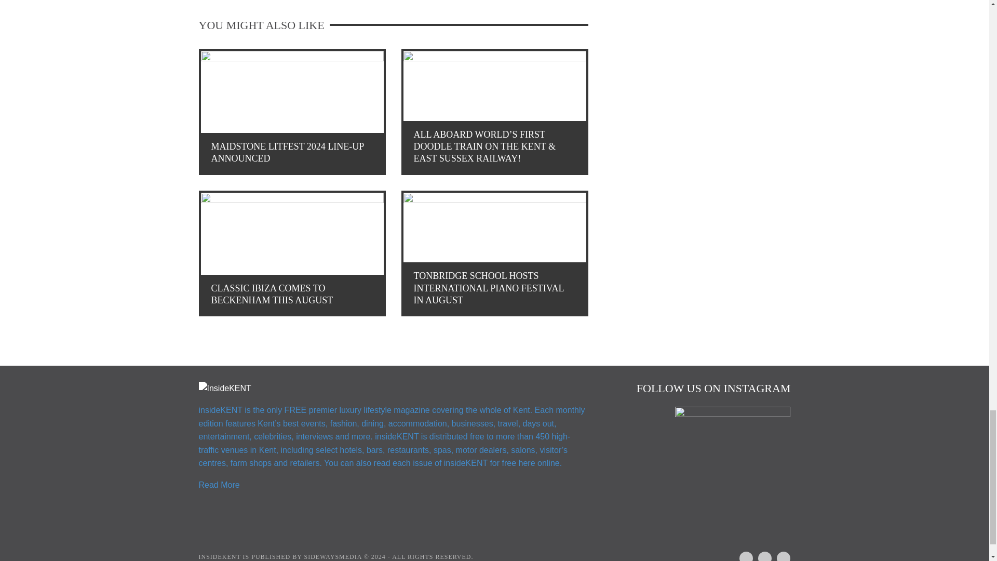  I want to click on Twitter, so click(779, 555).